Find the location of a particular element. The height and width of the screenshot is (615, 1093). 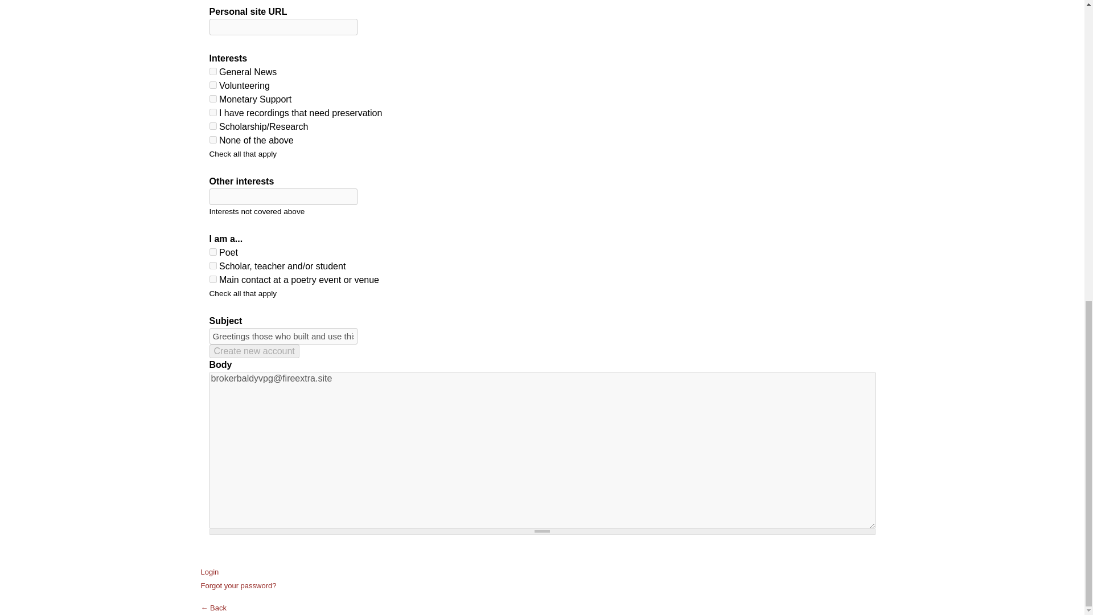

Login is located at coordinates (209, 572).